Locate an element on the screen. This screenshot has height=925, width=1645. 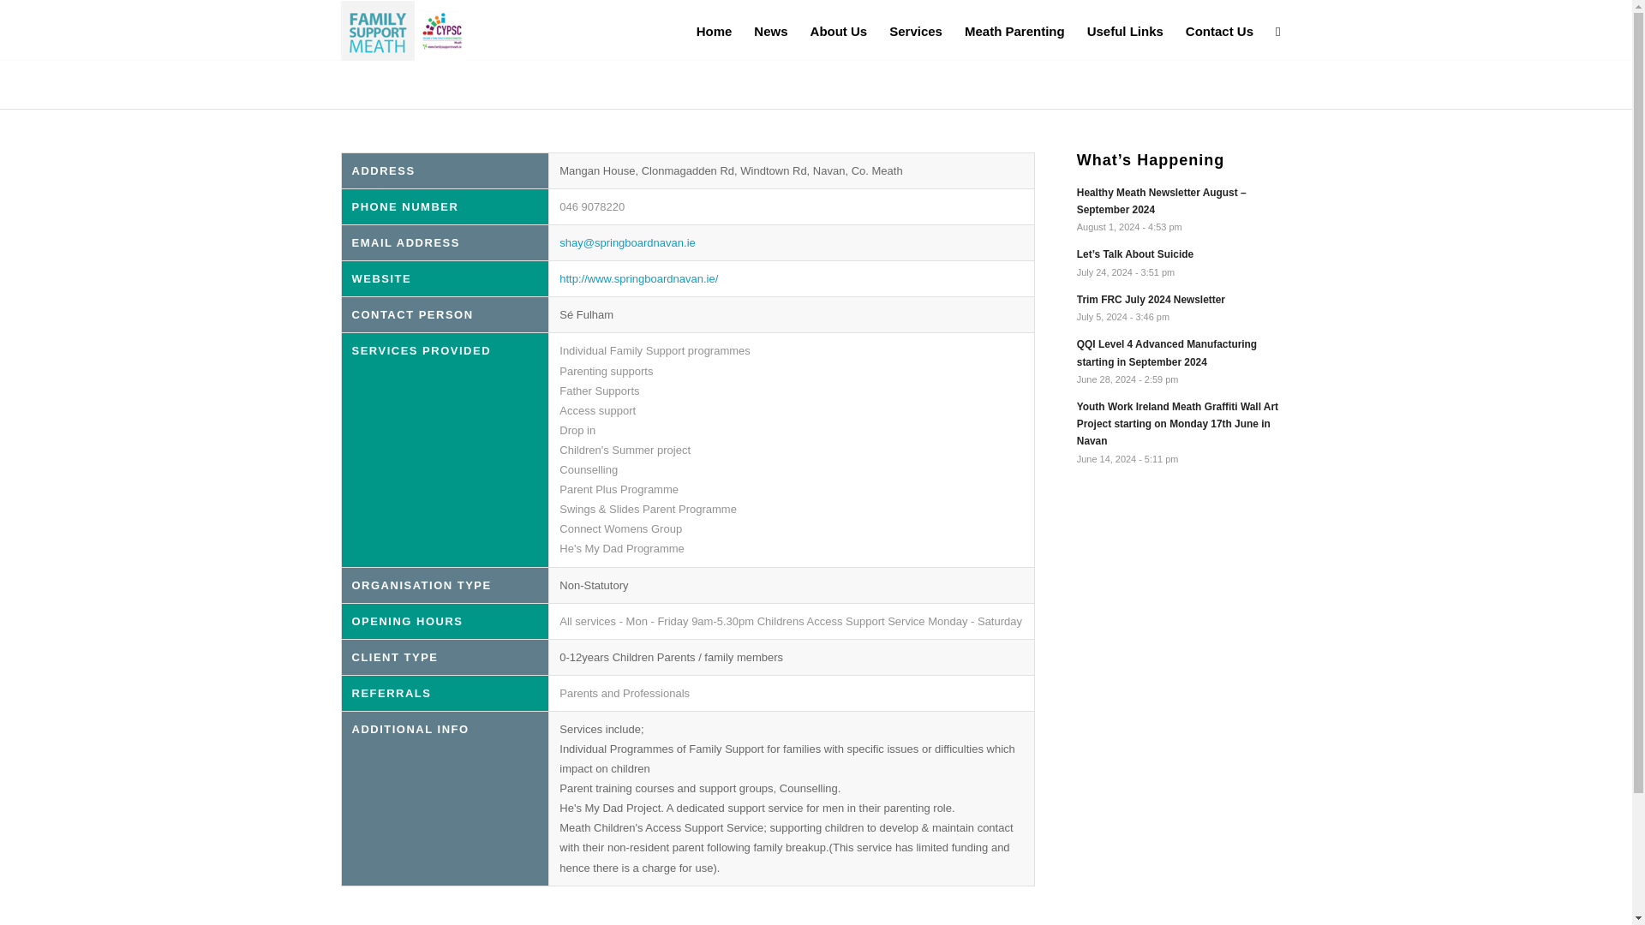
News is located at coordinates (1184, 307).